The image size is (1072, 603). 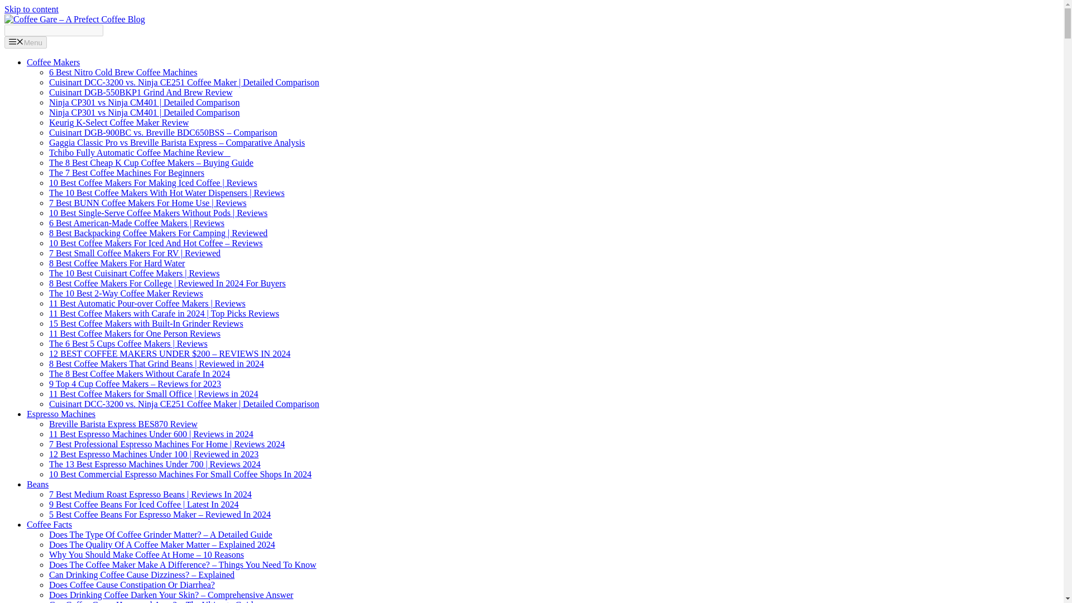 What do you see at coordinates (31, 9) in the screenshot?
I see `Skip to content` at bounding box center [31, 9].